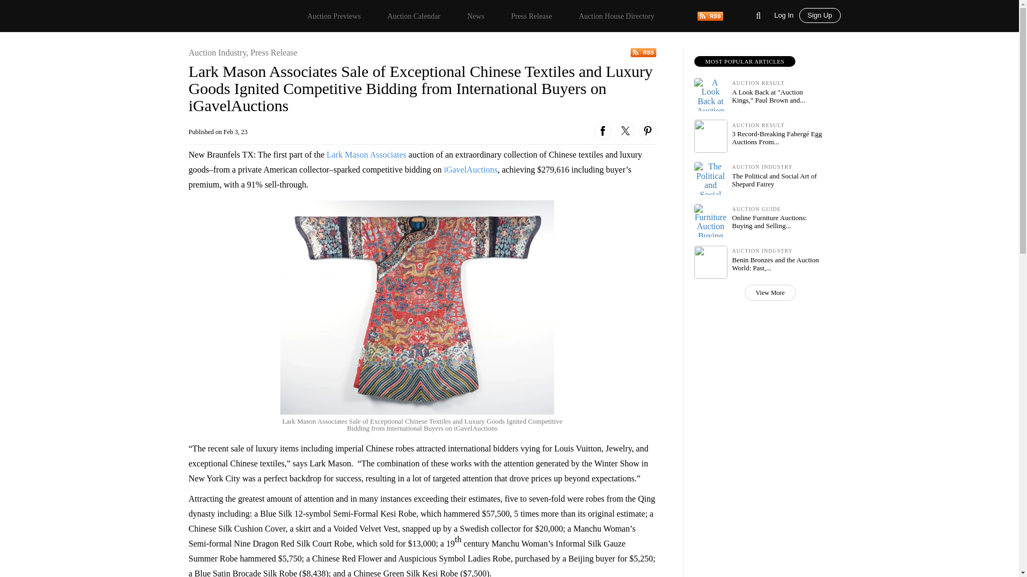 Image resolution: width=1027 pixels, height=577 pixels. I want to click on Auction House Directory, so click(617, 16).